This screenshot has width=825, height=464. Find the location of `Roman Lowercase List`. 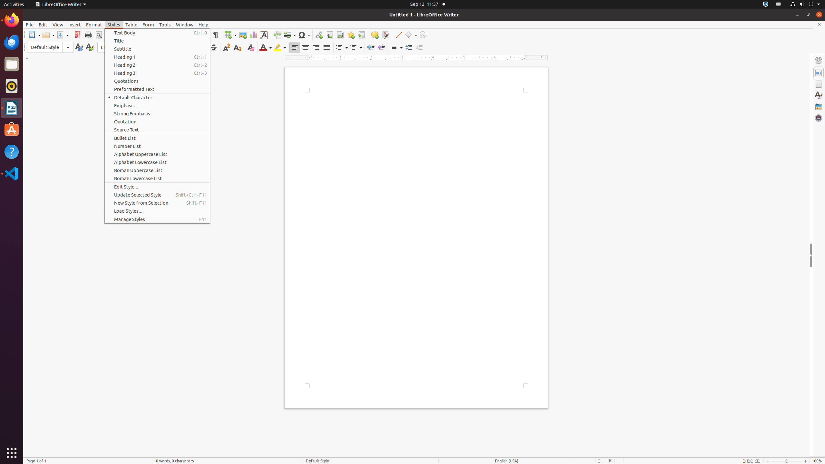

Roman Lowercase List is located at coordinates (157, 179).